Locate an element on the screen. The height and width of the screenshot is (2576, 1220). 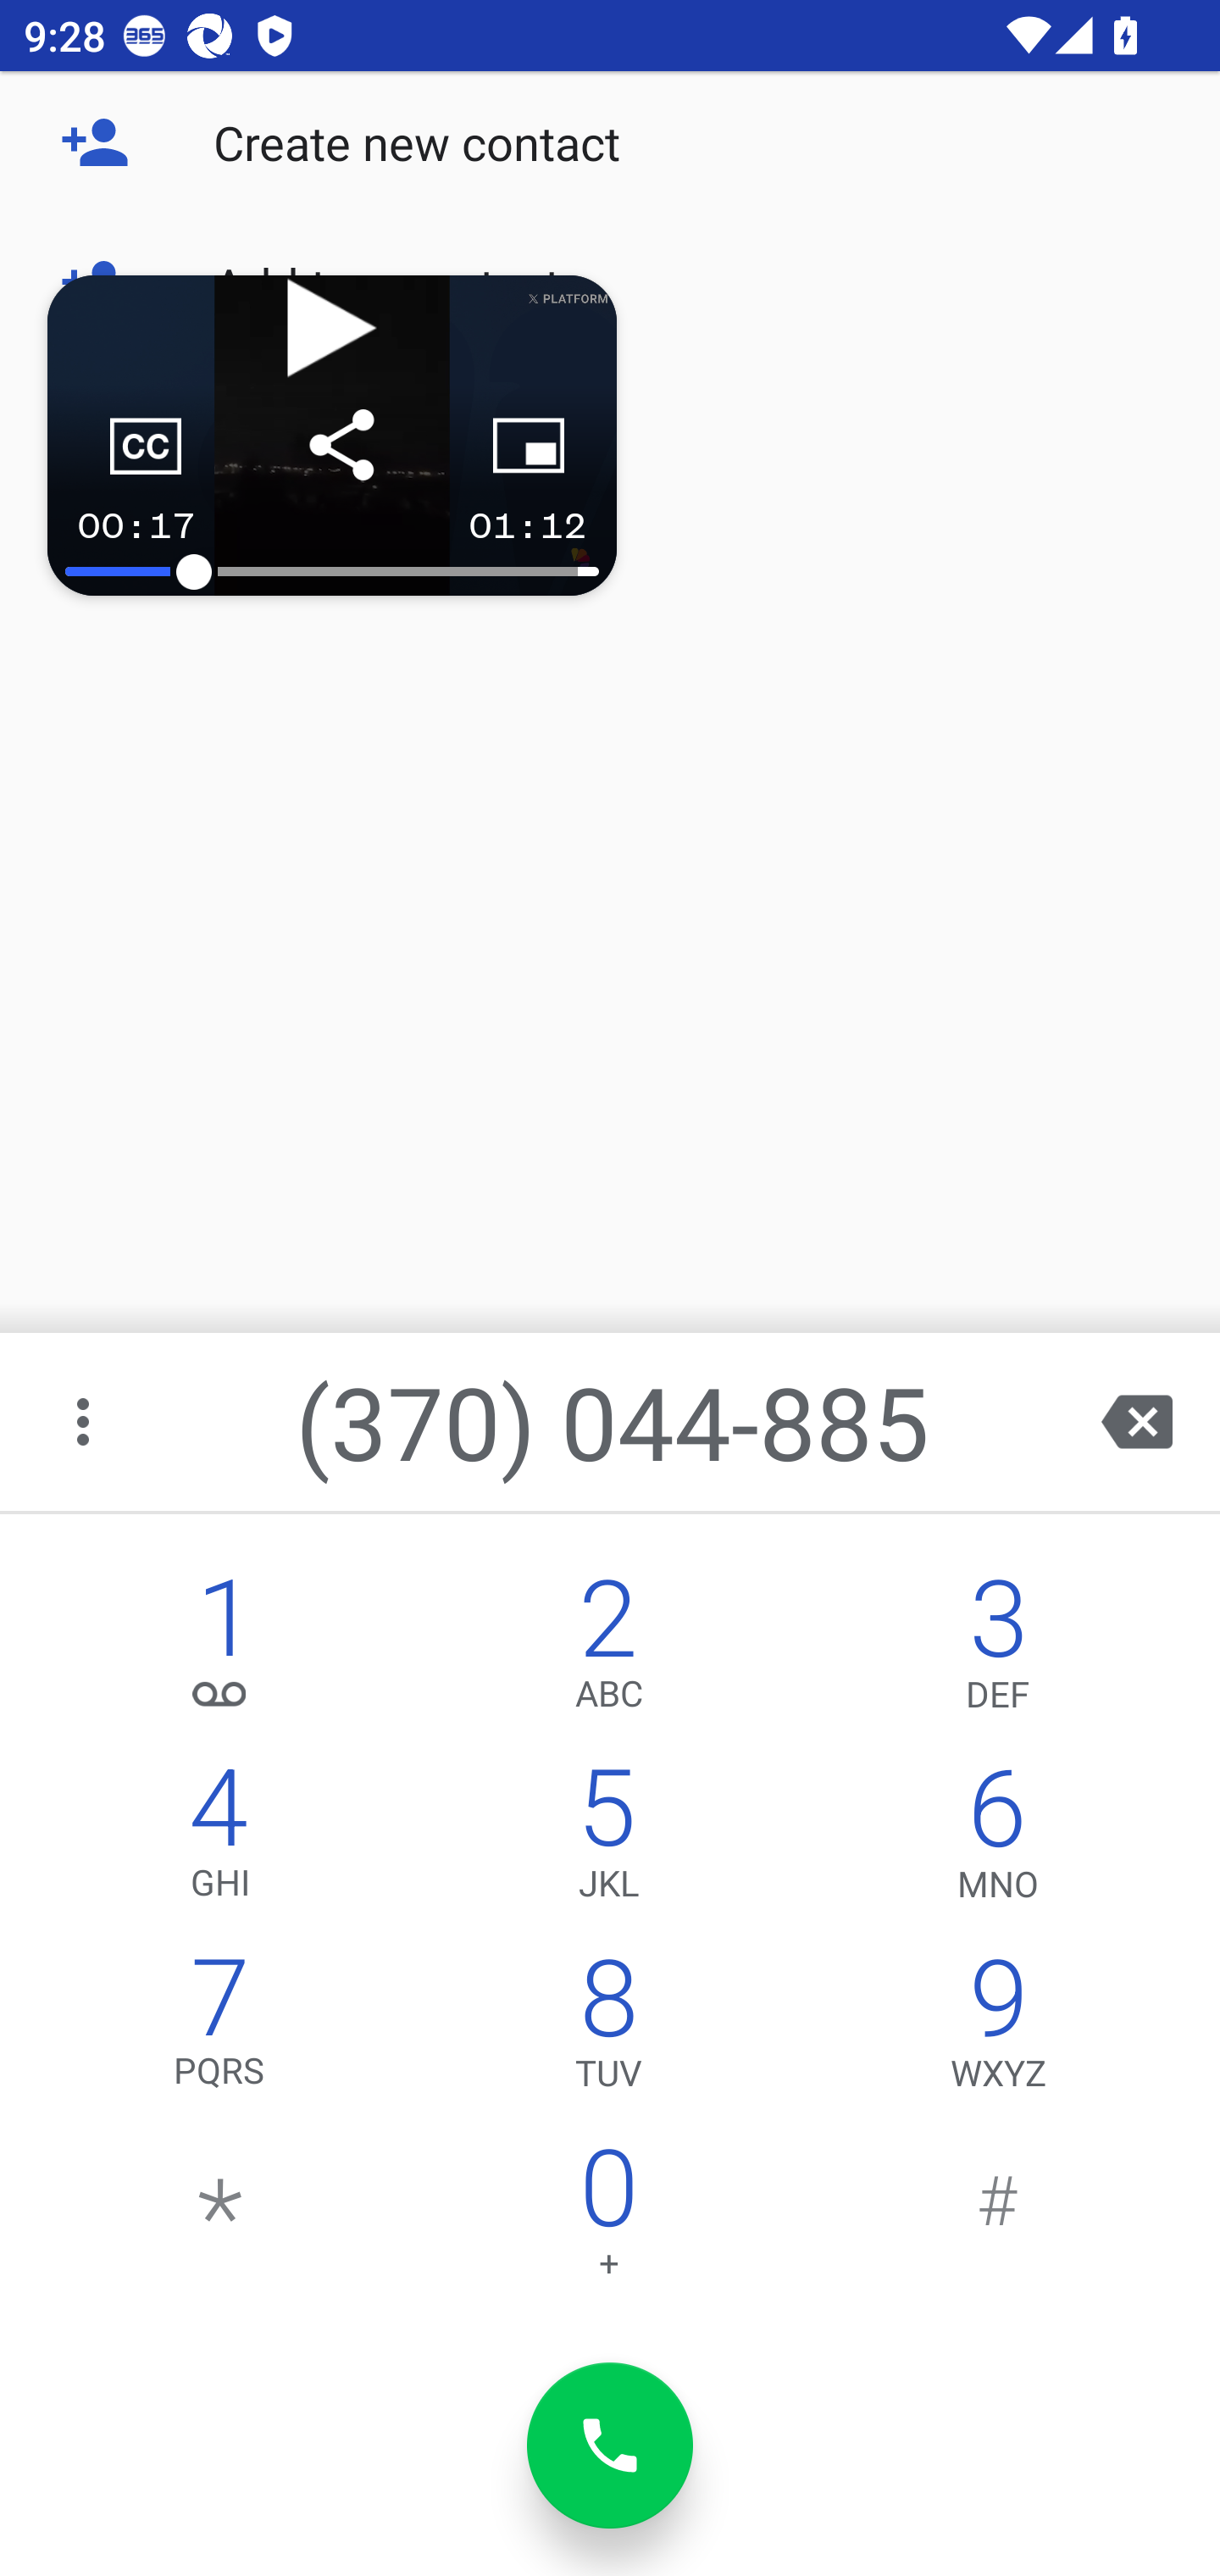
5,JKL 5 JKL is located at coordinates (608, 1840).